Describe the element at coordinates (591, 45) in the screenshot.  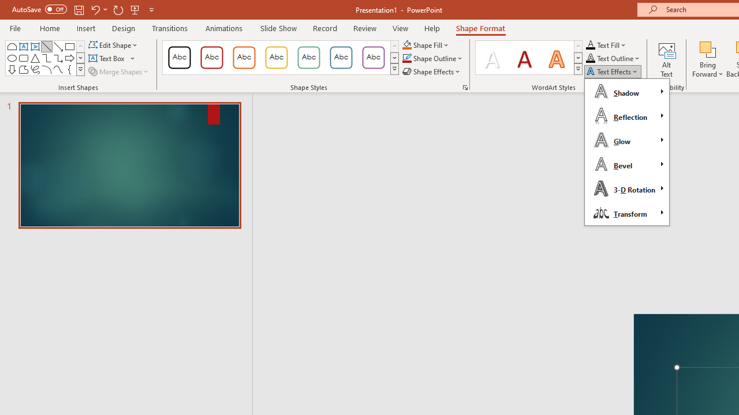
I see `Text Fill RGB(0, 0, 0)` at that location.